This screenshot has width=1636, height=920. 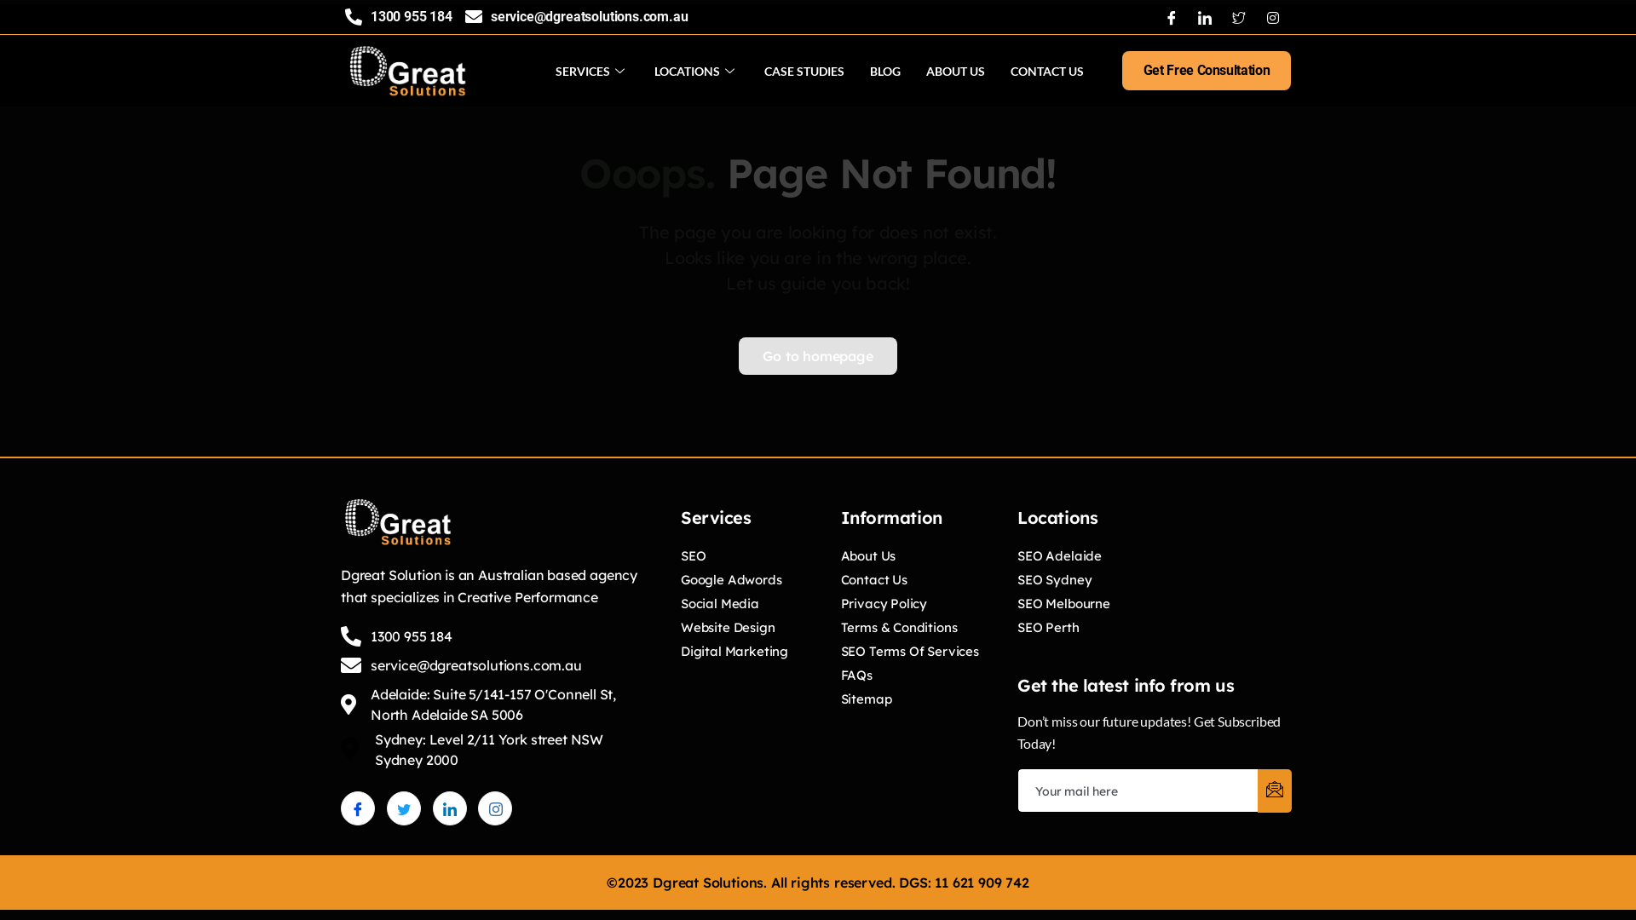 I want to click on SEO Sydney, so click(x=1055, y=585).